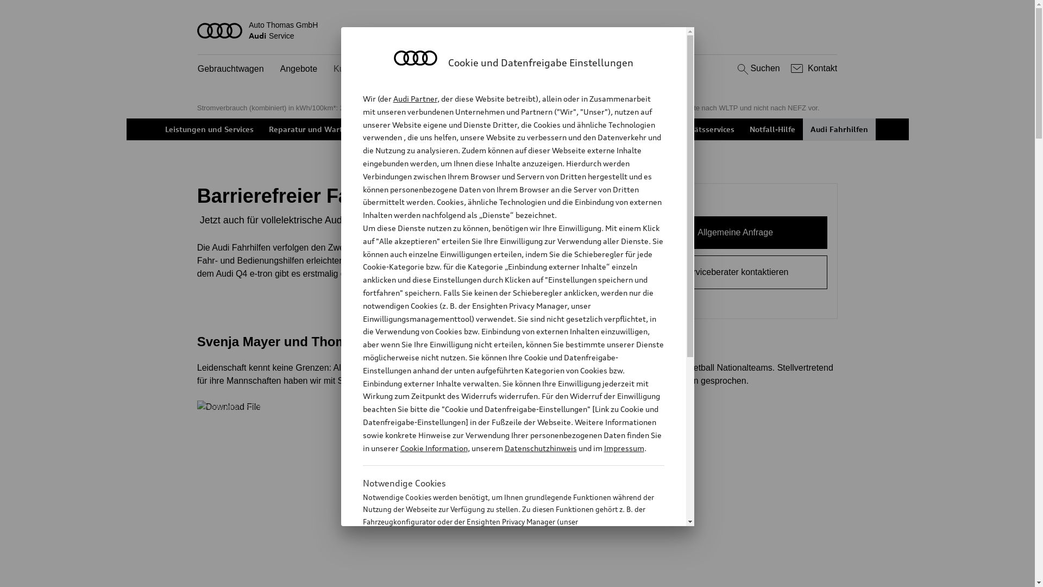 The width and height of the screenshot is (1043, 587). Describe the element at coordinates (433, 448) in the screenshot. I see `Cookie Information` at that location.